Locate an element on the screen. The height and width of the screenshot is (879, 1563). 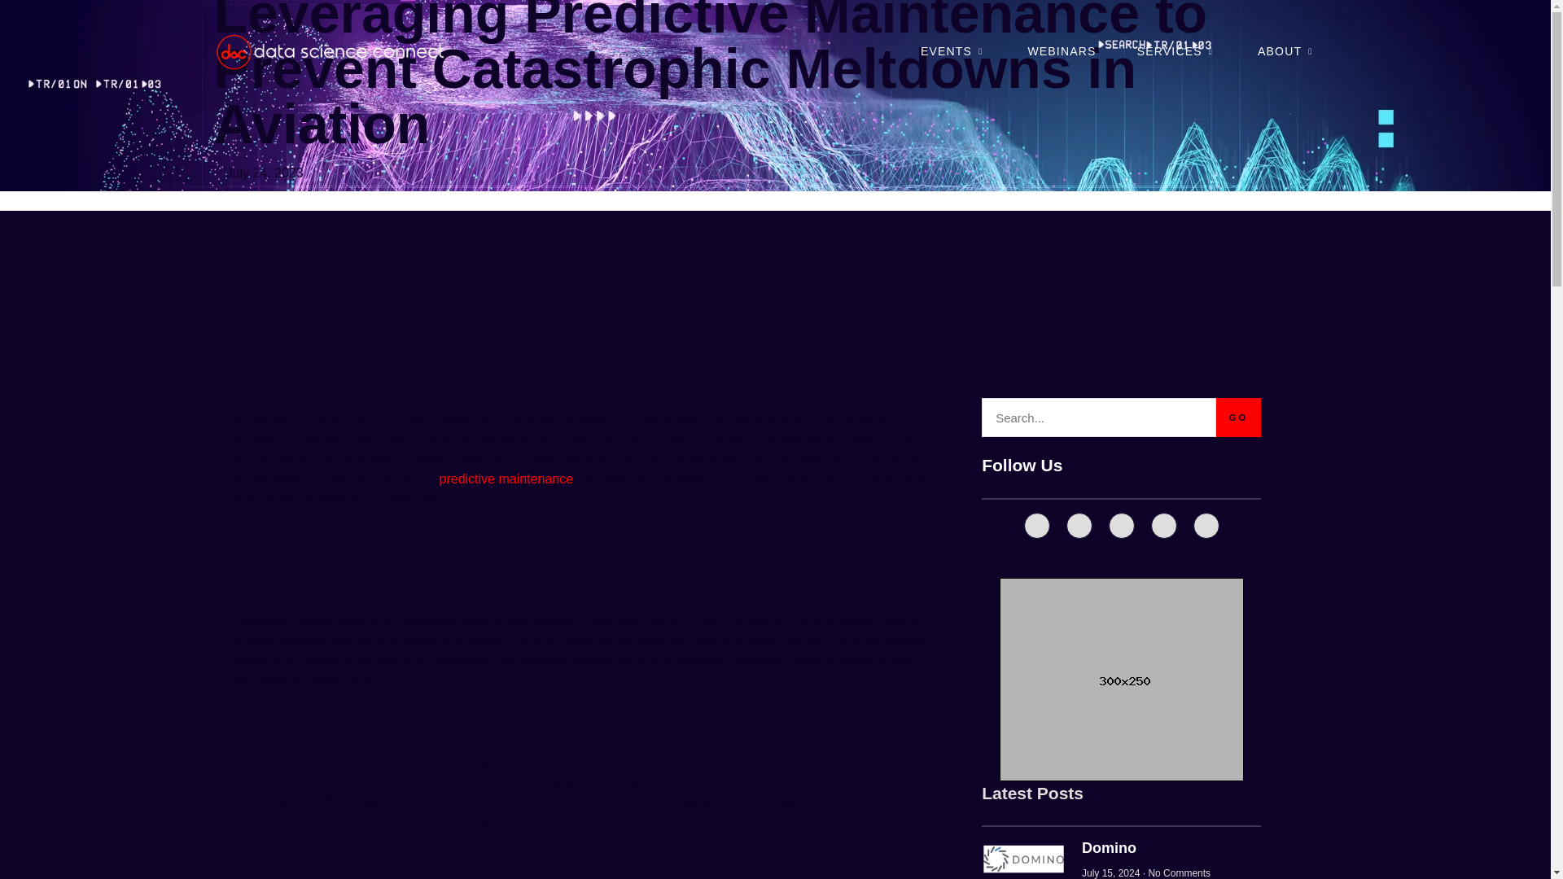
ABOUT is located at coordinates (1286, 50).